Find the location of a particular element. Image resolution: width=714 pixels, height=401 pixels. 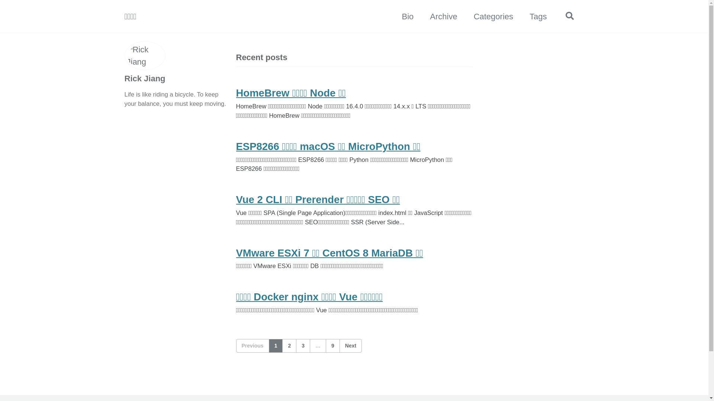

1 is located at coordinates (276, 346).